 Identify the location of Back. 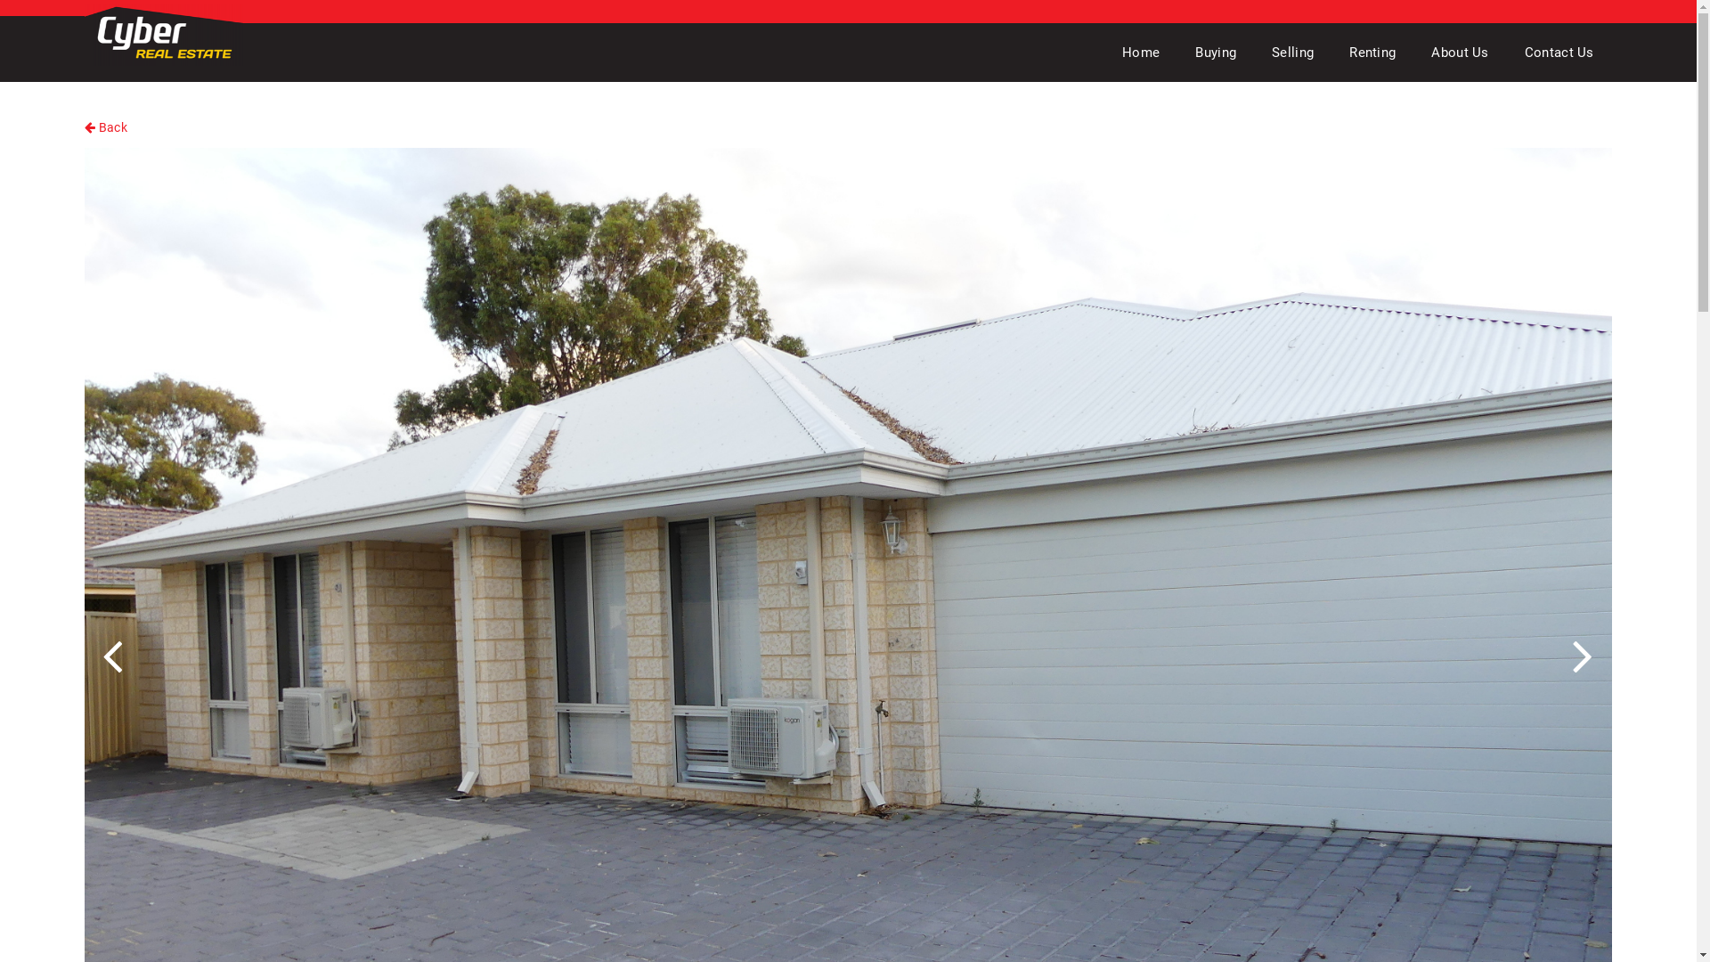
(106, 127).